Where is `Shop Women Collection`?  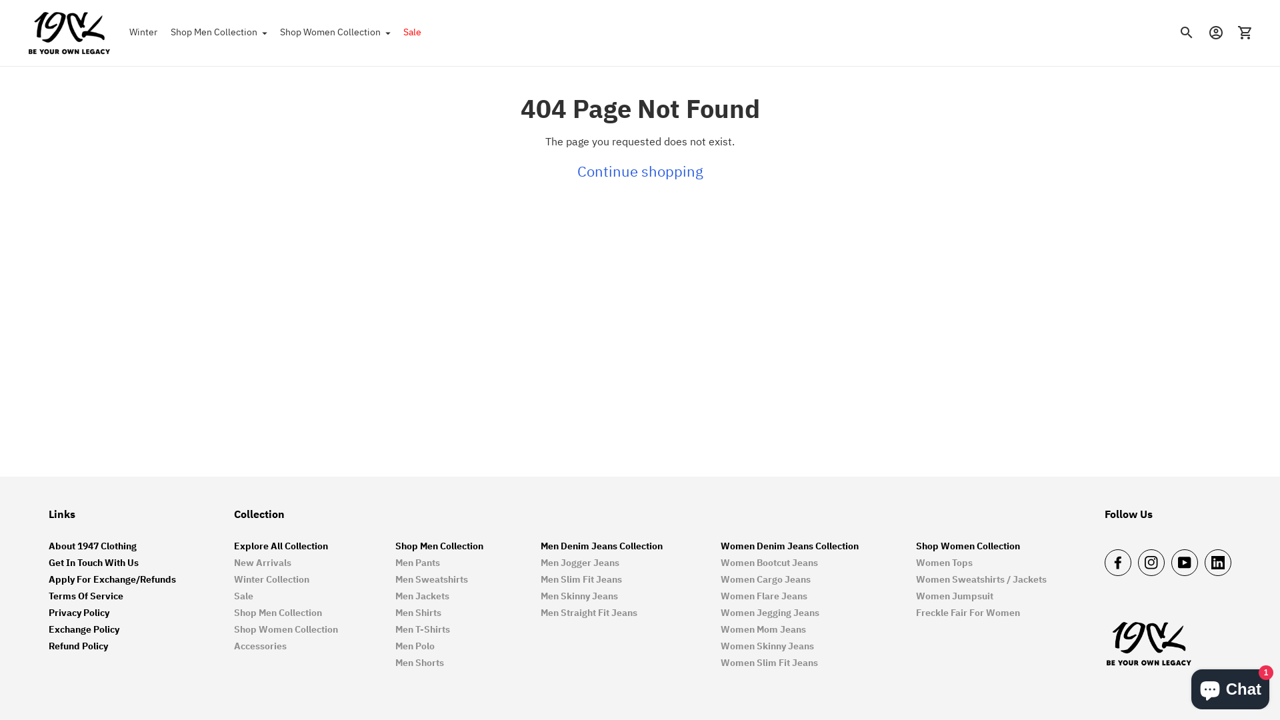
Shop Women Collection is located at coordinates (285, 631).